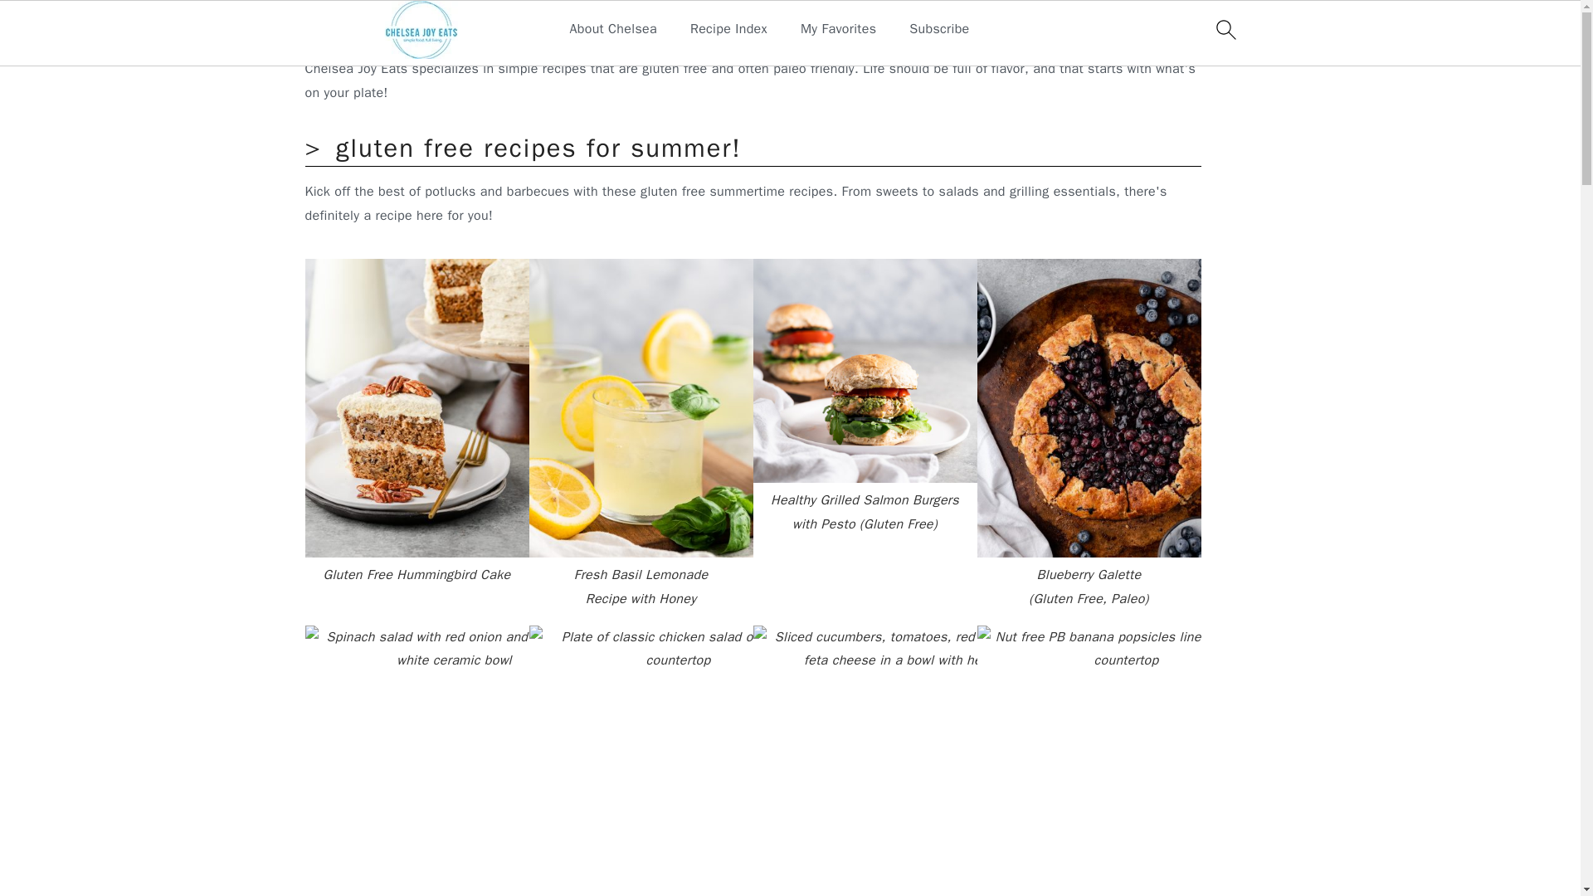  I want to click on About Chelsea, so click(612, 29).